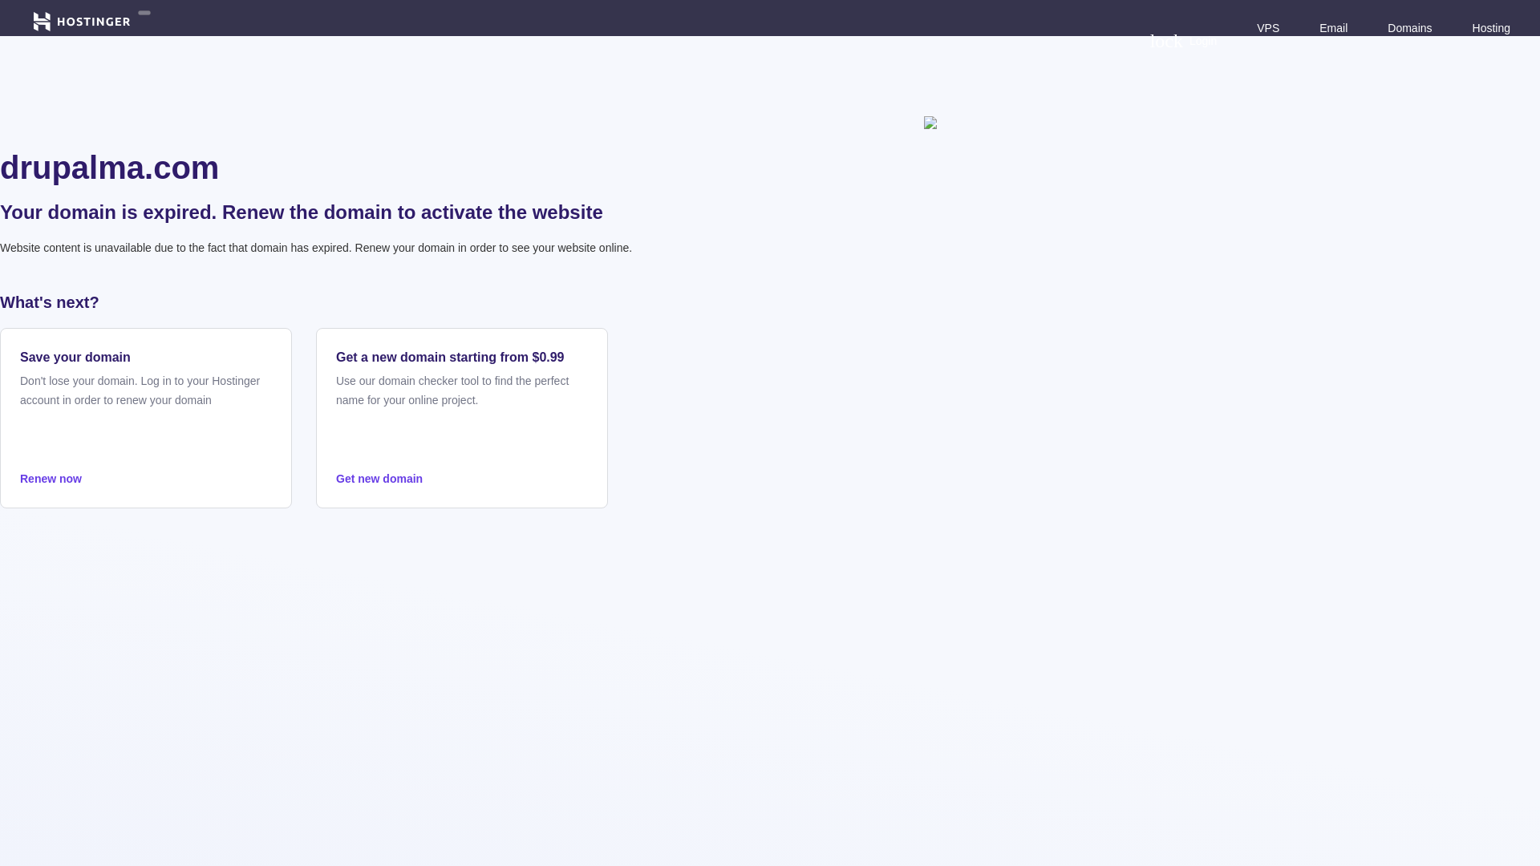  Describe the element at coordinates (146, 479) in the screenshot. I see `Renew now` at that location.